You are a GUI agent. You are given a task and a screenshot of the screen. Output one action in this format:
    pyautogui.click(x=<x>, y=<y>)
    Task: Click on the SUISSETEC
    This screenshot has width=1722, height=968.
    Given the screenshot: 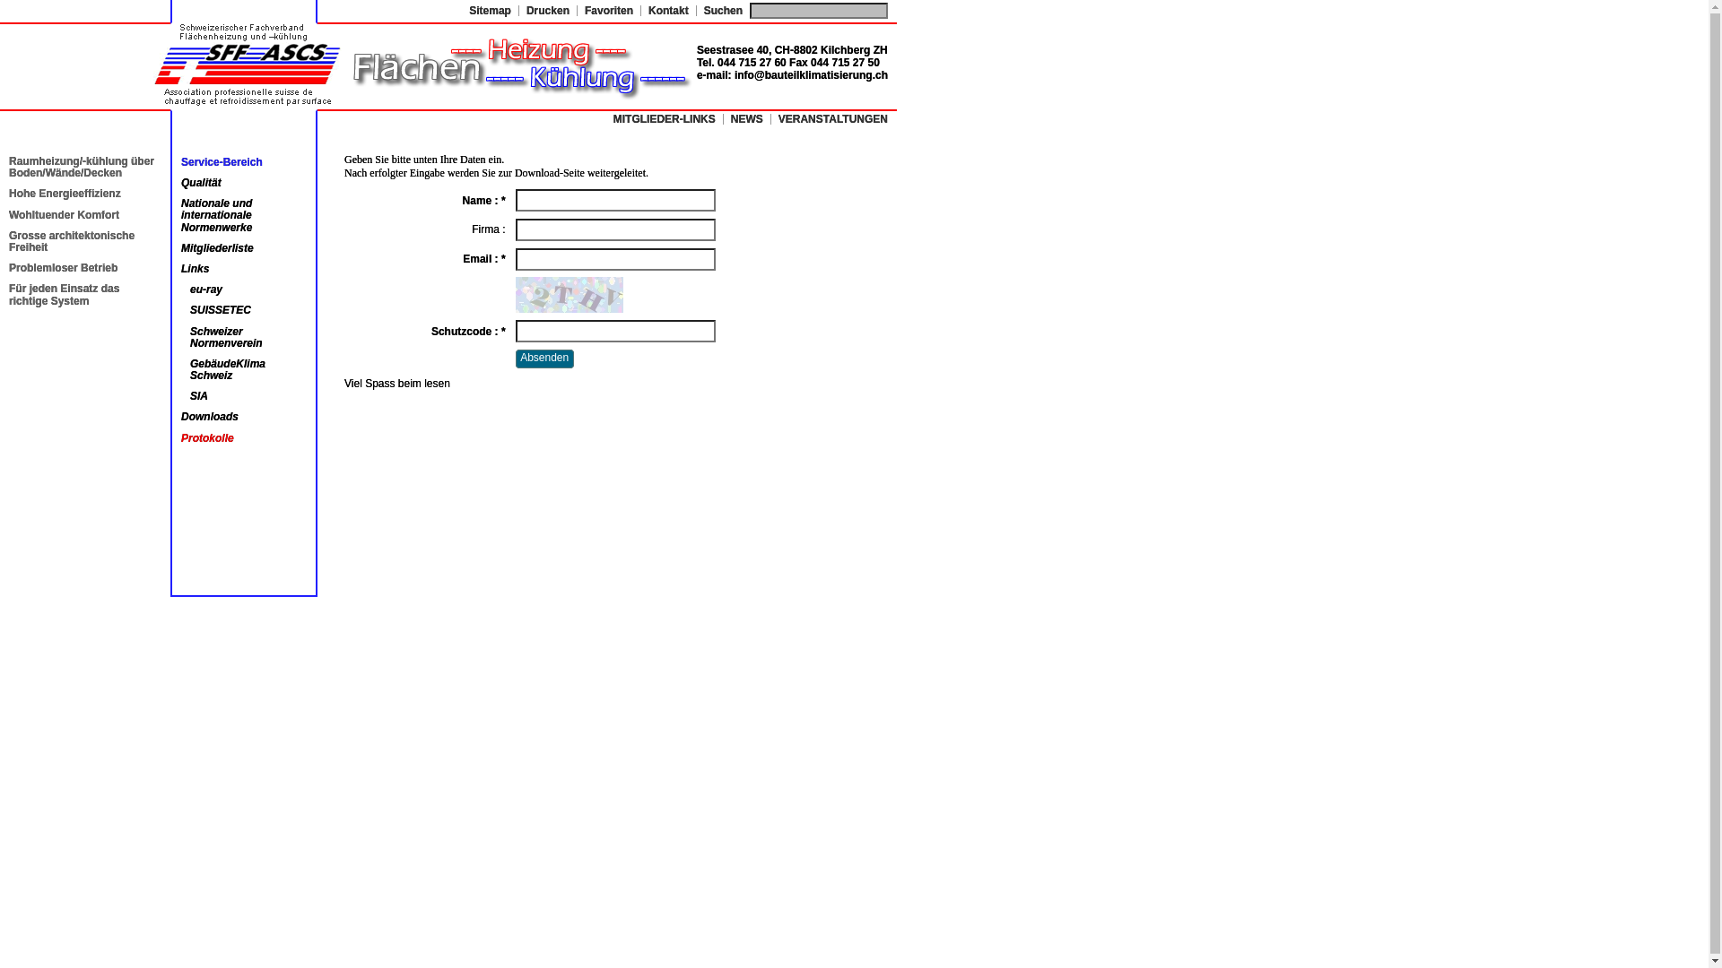 What is the action you would take?
    pyautogui.click(x=221, y=310)
    